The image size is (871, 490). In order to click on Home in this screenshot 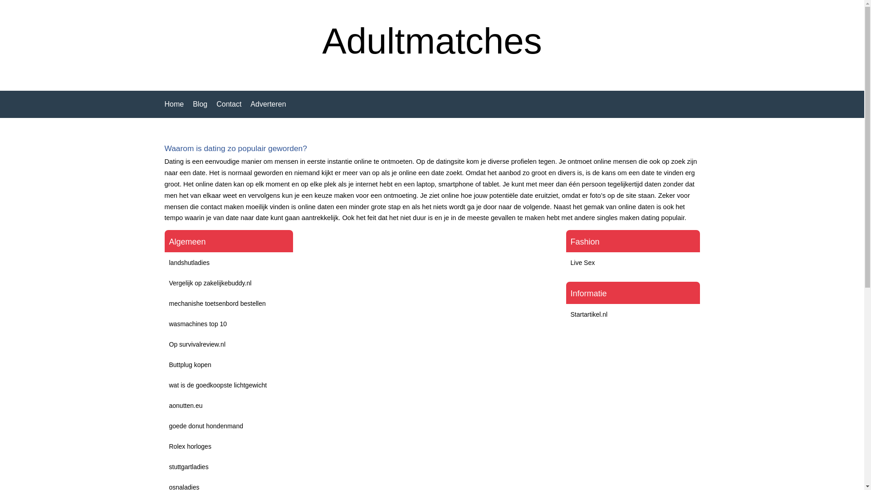, I will do `click(174, 104)`.